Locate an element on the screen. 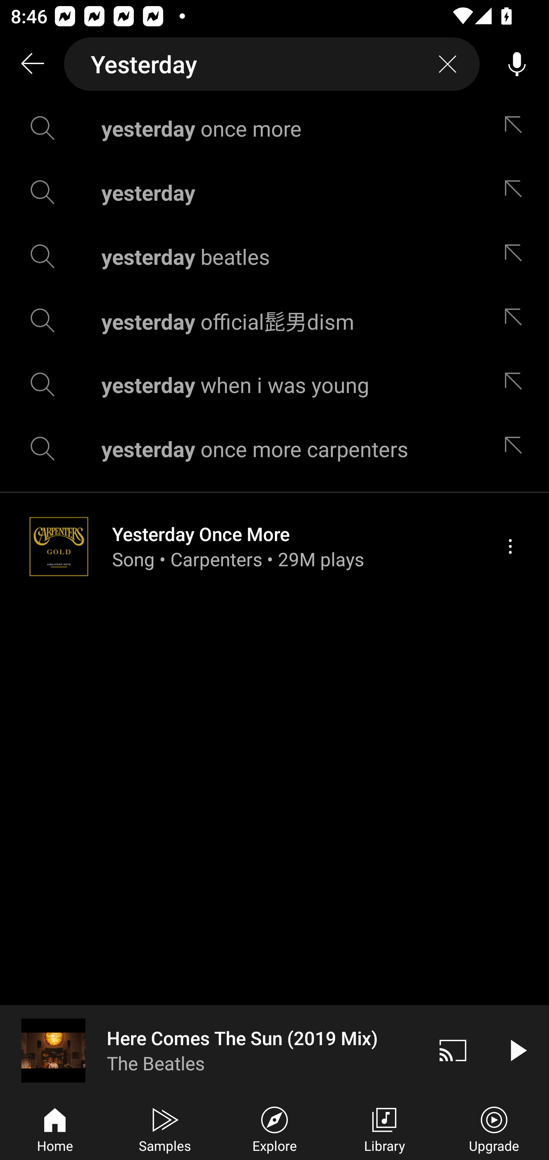 This screenshot has width=549, height=1160. Clear search is located at coordinates (448, 64).